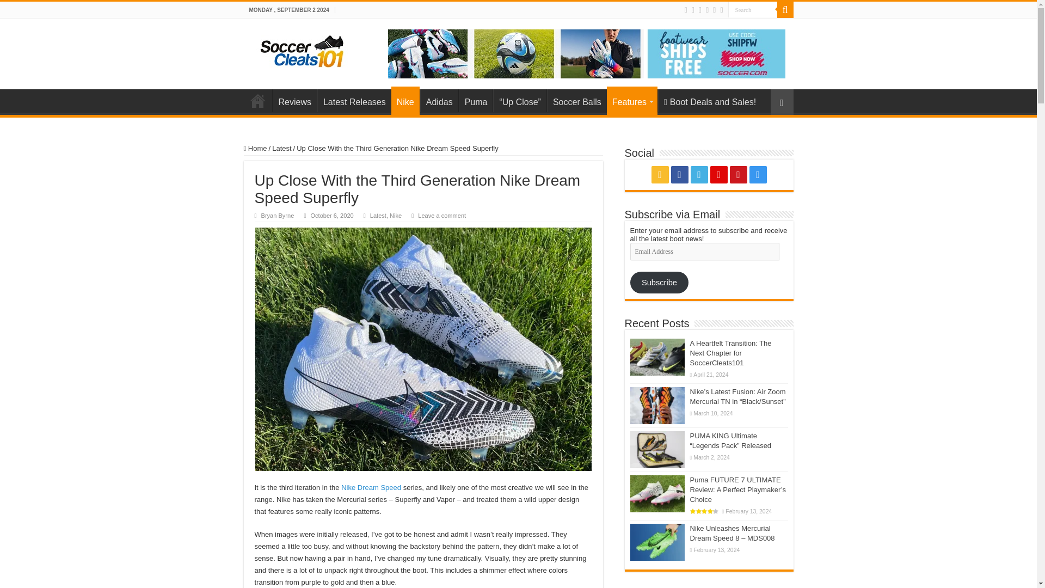 The image size is (1045, 588). I want to click on Adidas, so click(439, 101).